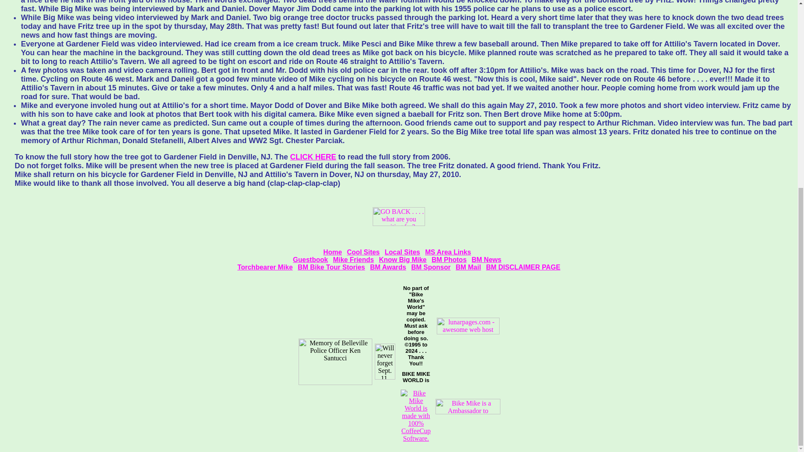 The height and width of the screenshot is (452, 804). I want to click on BM Sponsor, so click(430, 267).